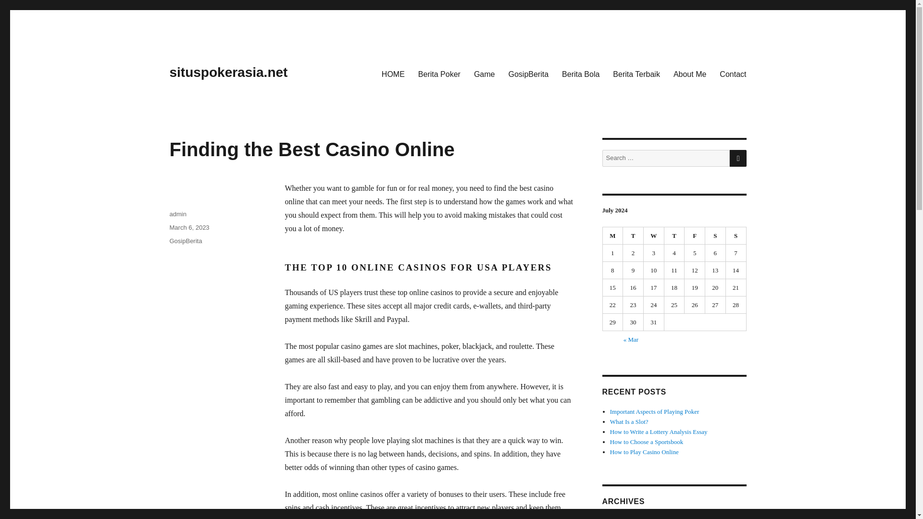 Image resolution: width=923 pixels, height=519 pixels. Describe the element at coordinates (655, 411) in the screenshot. I see `Important Aspects of Playing Poker` at that location.